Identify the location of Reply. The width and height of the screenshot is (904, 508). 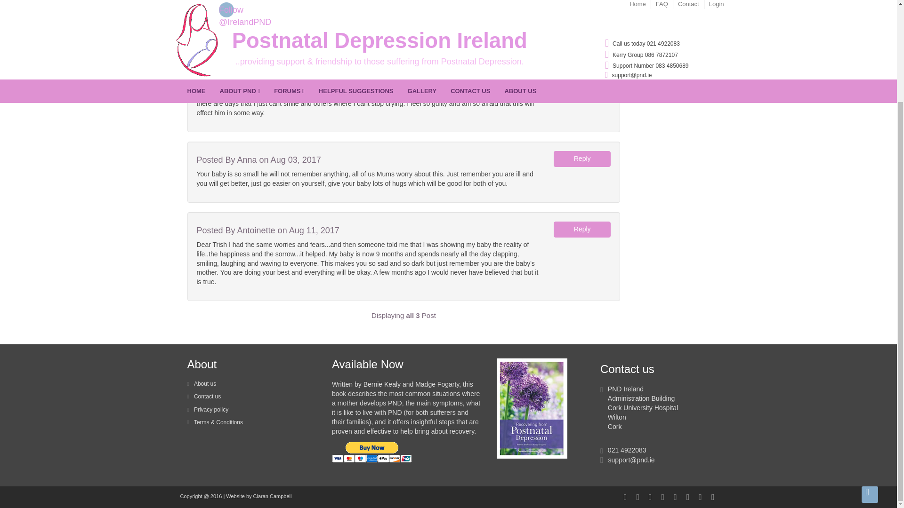
(582, 230).